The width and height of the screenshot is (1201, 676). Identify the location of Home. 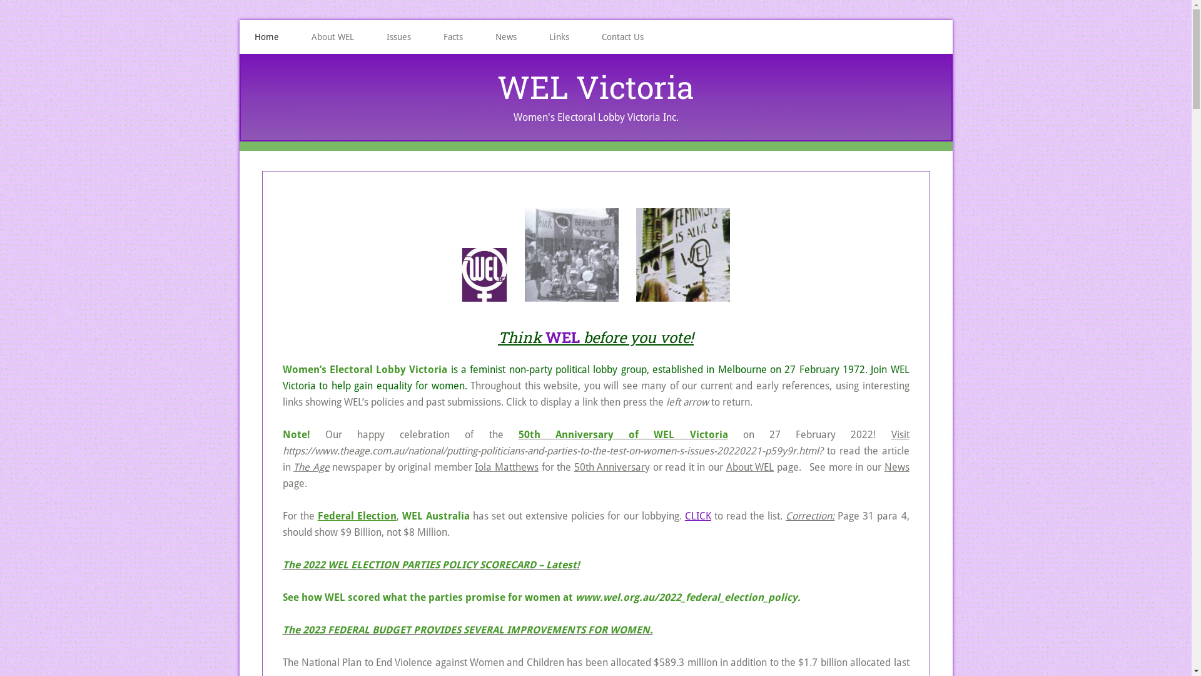
(266, 37).